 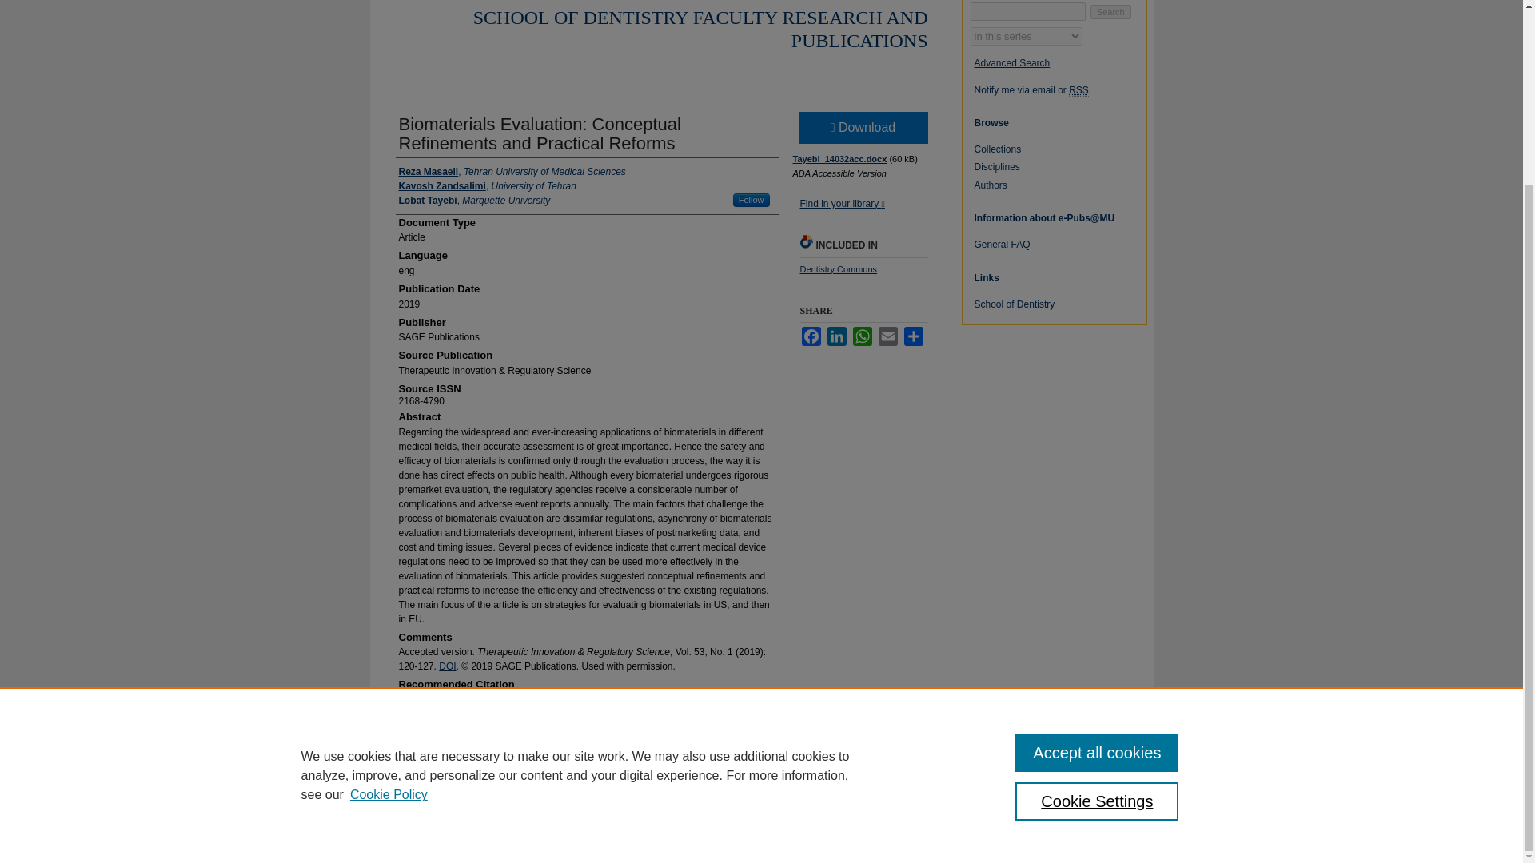 What do you see at coordinates (838, 268) in the screenshot?
I see `Dentistry Commons` at bounding box center [838, 268].